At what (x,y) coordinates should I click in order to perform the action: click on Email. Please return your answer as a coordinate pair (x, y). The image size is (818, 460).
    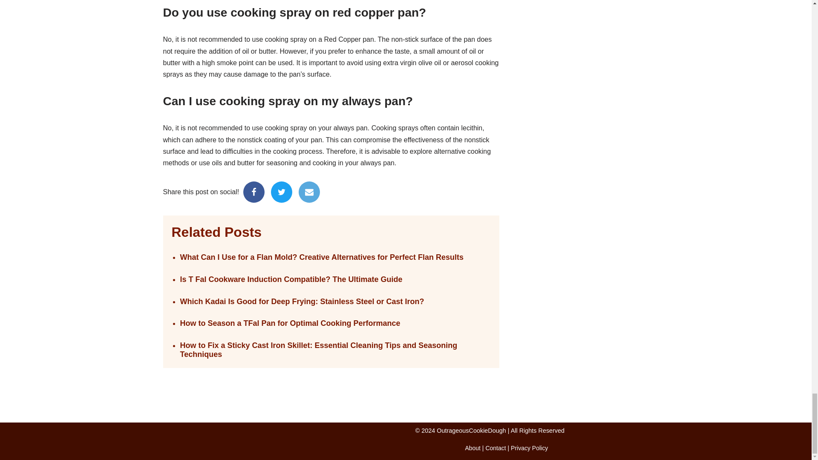
    Looking at the image, I should click on (309, 192).